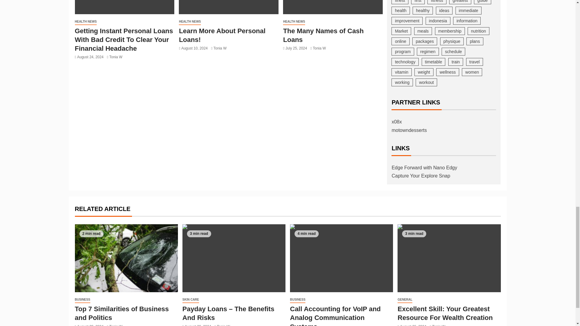 This screenshot has width=580, height=326. What do you see at coordinates (86, 22) in the screenshot?
I see `HEALTH NEWS` at bounding box center [86, 22].